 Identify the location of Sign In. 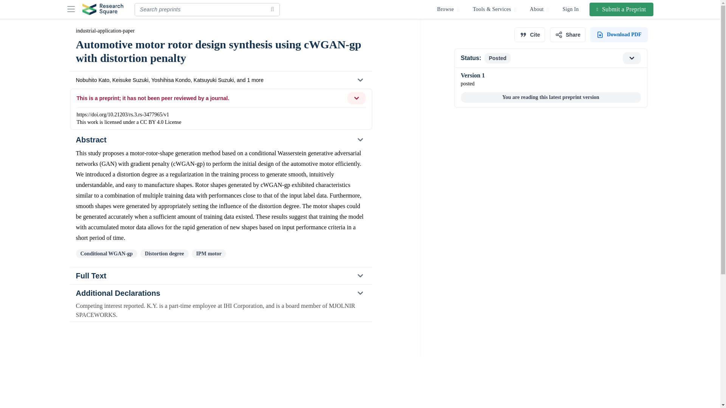
(568, 35).